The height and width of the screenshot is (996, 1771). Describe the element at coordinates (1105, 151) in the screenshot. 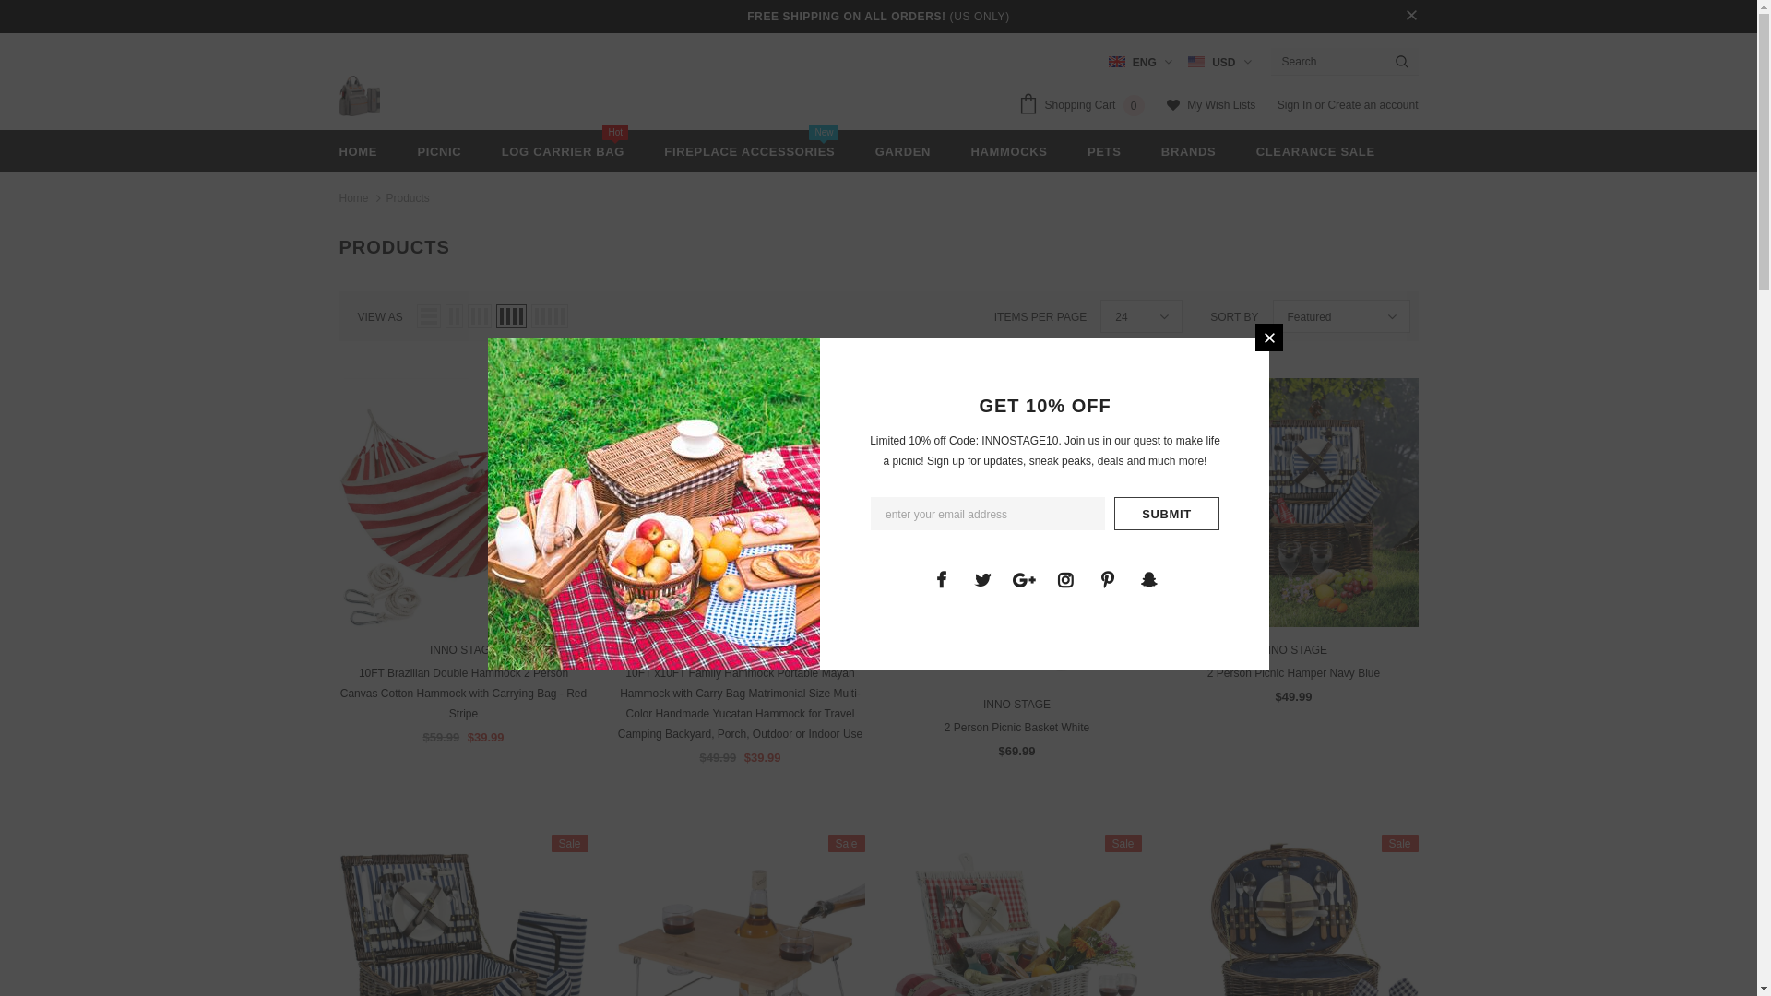

I see `PETS` at that location.